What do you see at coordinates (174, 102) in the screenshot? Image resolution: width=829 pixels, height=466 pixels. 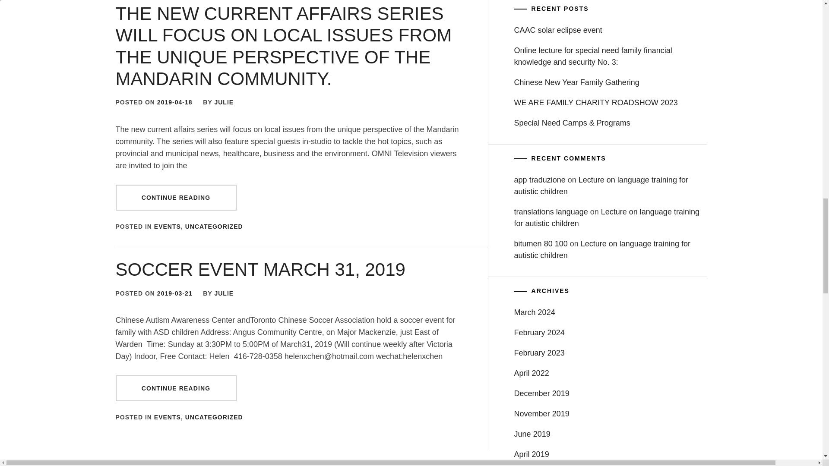 I see `2019-04-18` at bounding box center [174, 102].